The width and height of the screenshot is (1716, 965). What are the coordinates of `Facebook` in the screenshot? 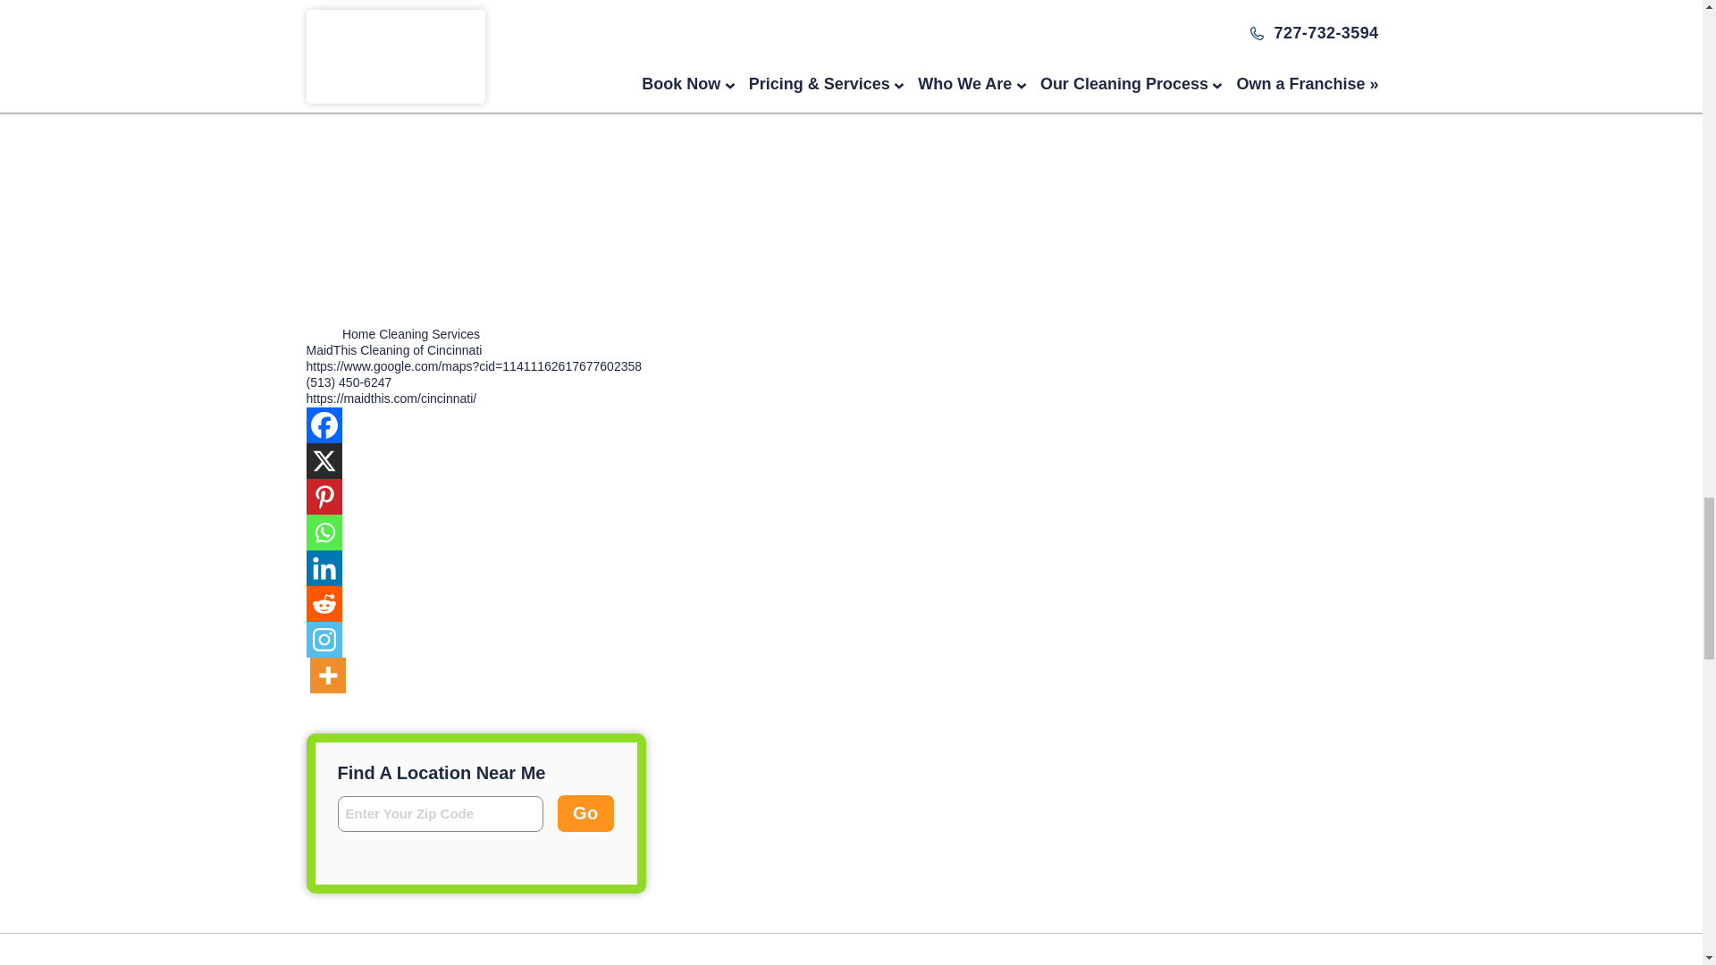 It's located at (324, 424).